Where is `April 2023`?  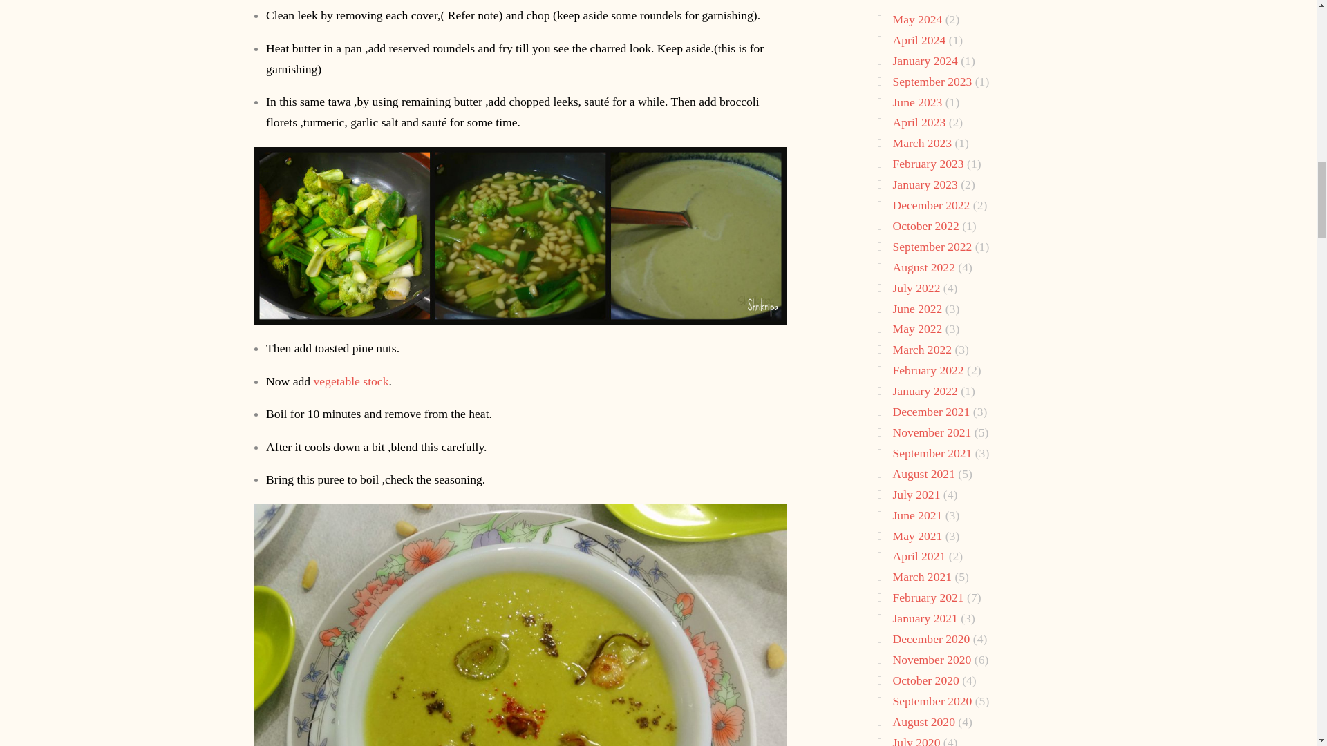
April 2023 is located at coordinates (919, 122).